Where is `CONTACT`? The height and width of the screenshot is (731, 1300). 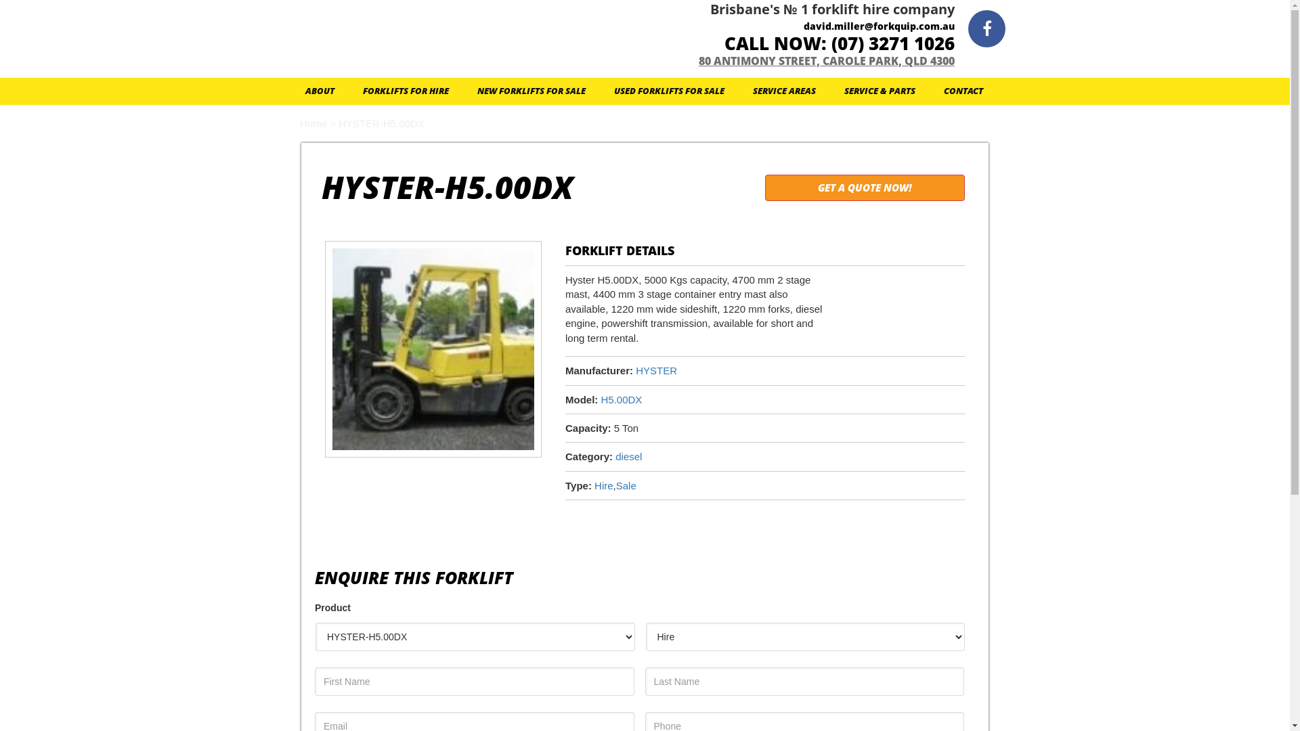
CONTACT is located at coordinates (963, 91).